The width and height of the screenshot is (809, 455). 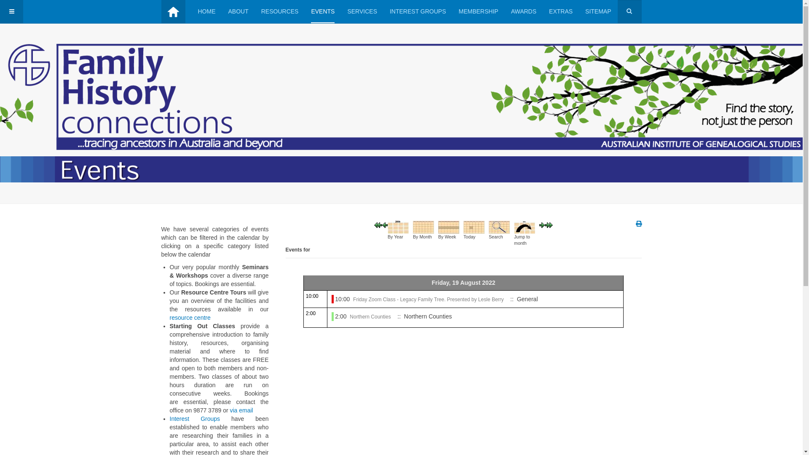 I want to click on By Week, so click(x=449, y=227).